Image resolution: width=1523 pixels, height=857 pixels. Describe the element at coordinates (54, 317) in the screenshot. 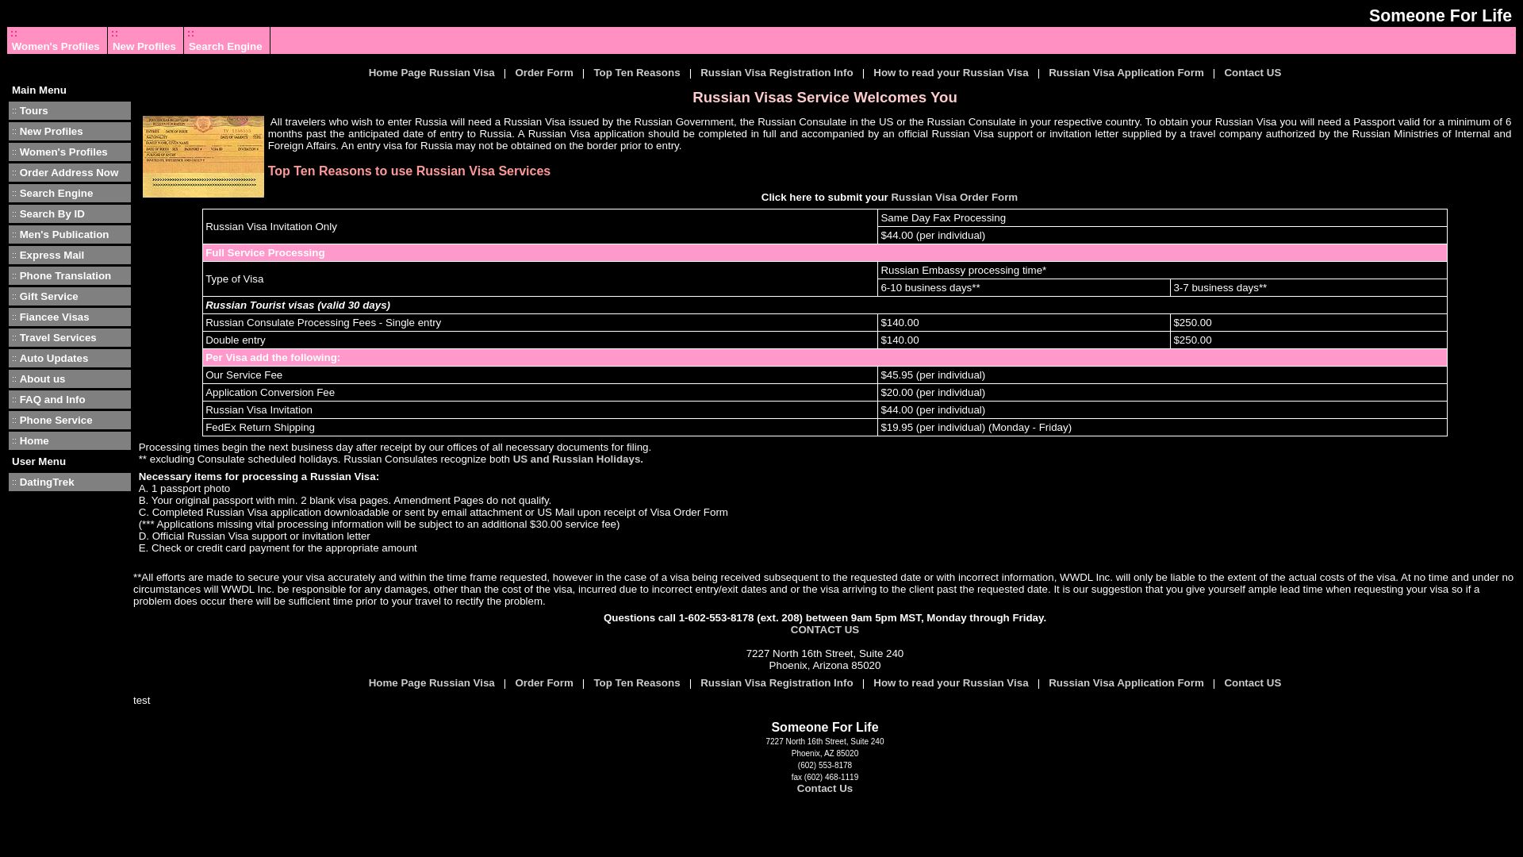

I see `Fiancee Visas` at that location.